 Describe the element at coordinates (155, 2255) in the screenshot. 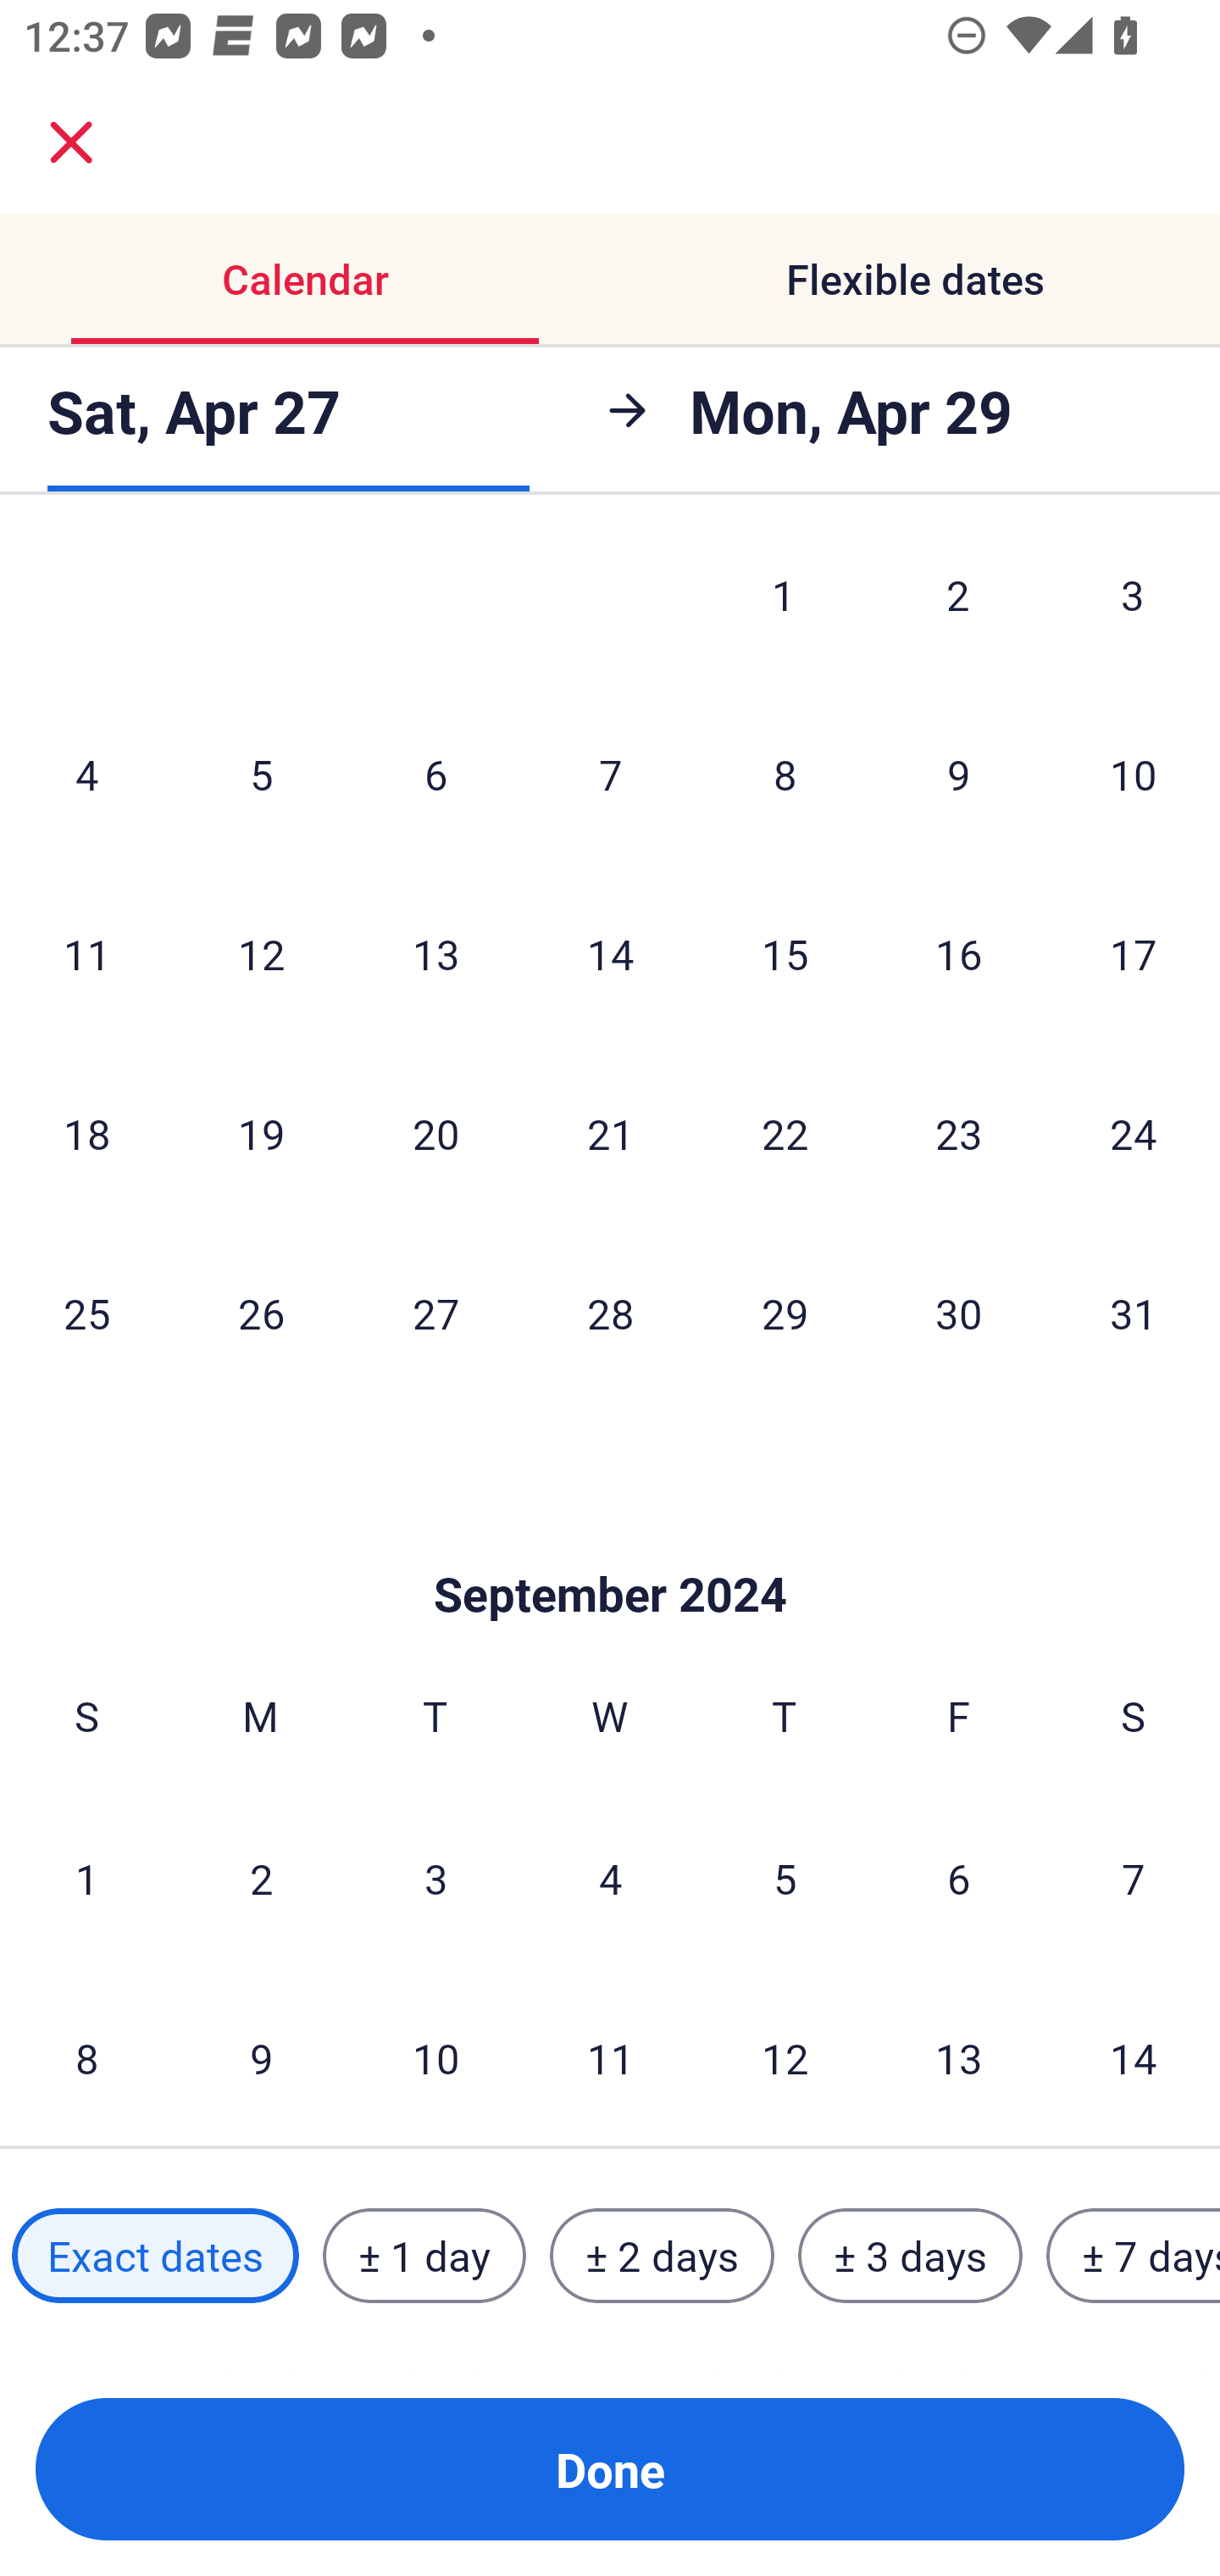

I see `Exact dates` at that location.